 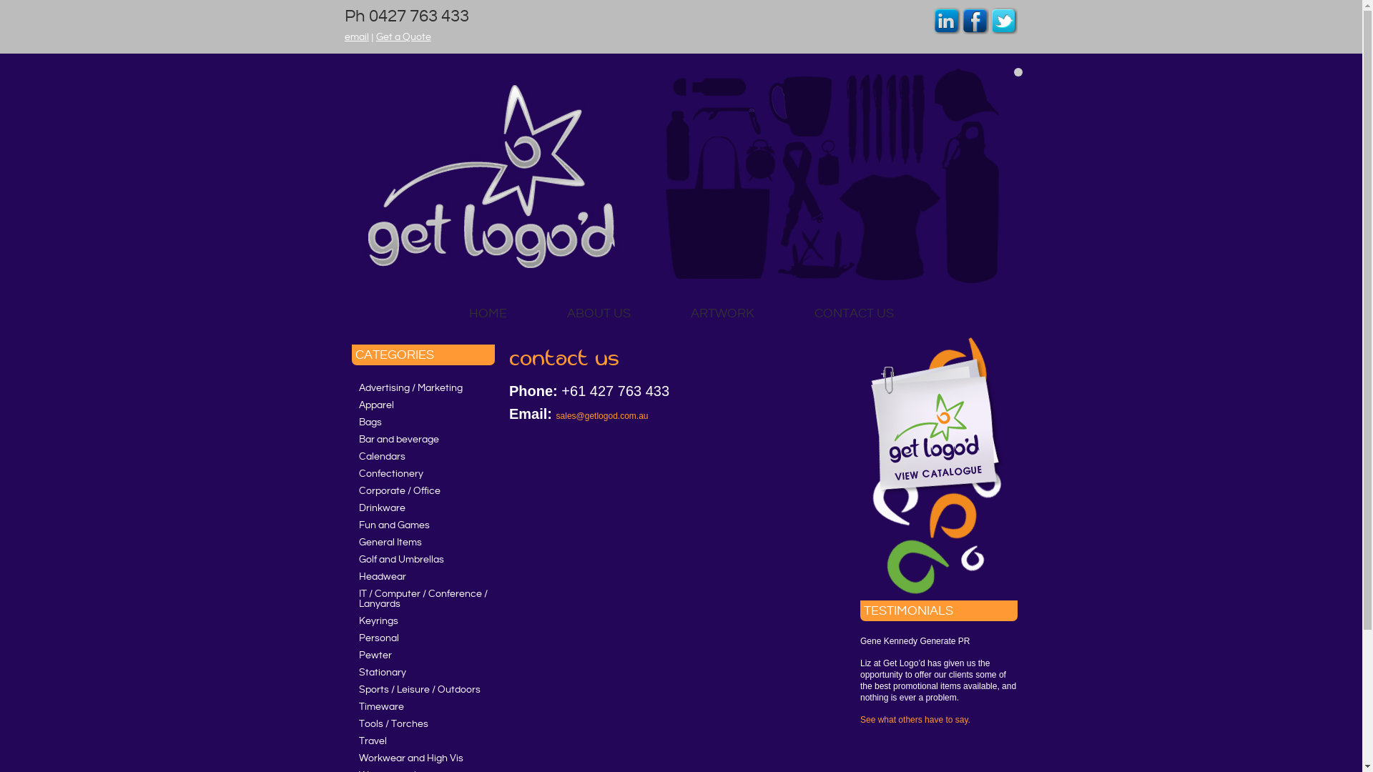 I want to click on ABOUT US, so click(x=598, y=313).